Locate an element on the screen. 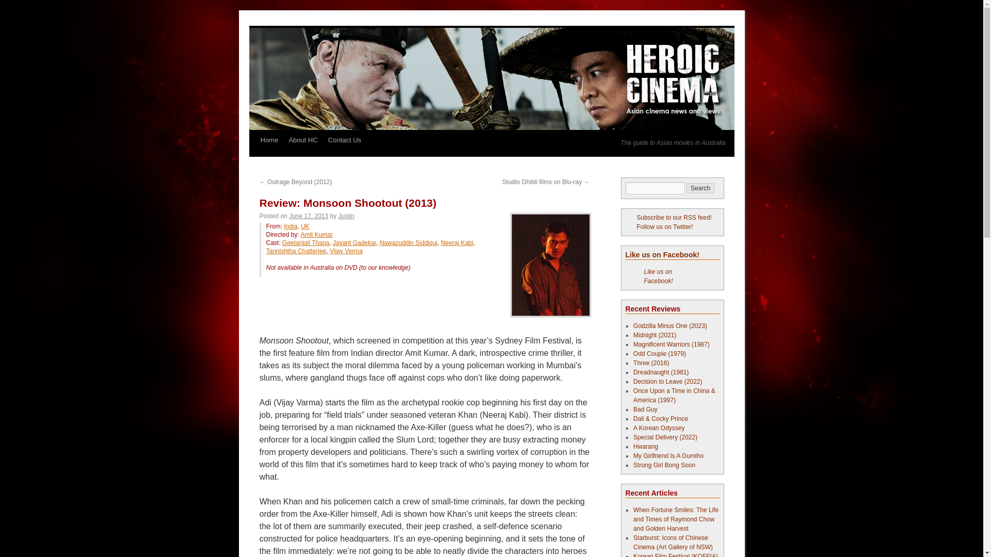 This screenshot has width=991, height=557. Home is located at coordinates (269, 140).